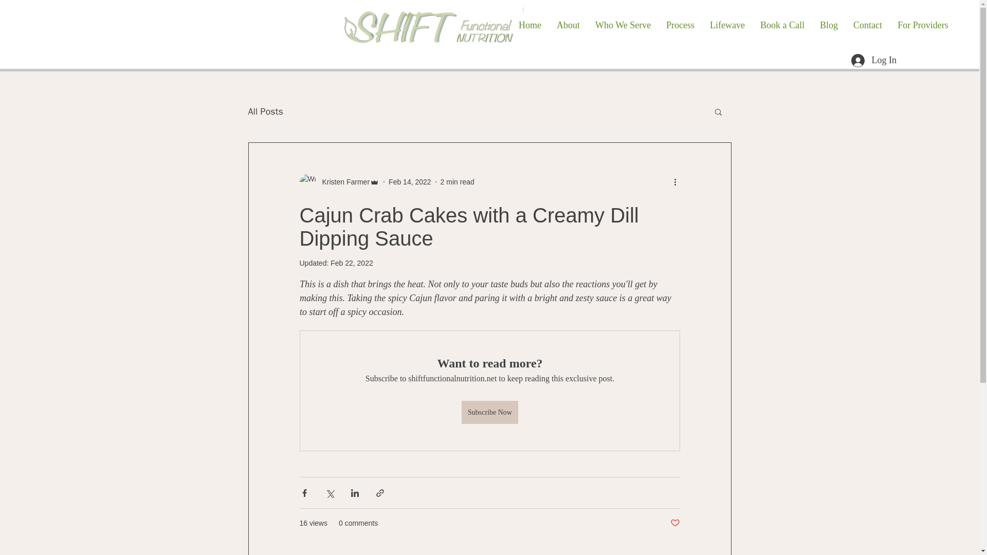 Image resolution: width=987 pixels, height=555 pixels. Describe the element at coordinates (874, 61) in the screenshot. I see `Log In` at that location.